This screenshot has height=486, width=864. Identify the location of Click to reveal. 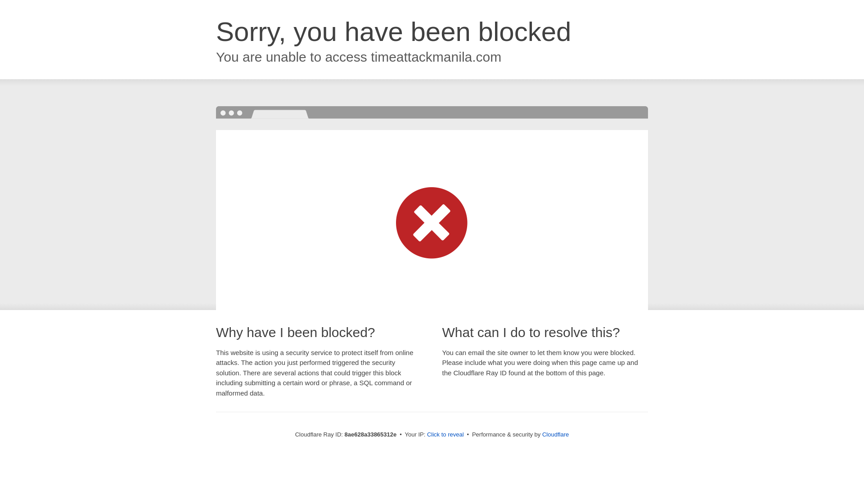
(445, 435).